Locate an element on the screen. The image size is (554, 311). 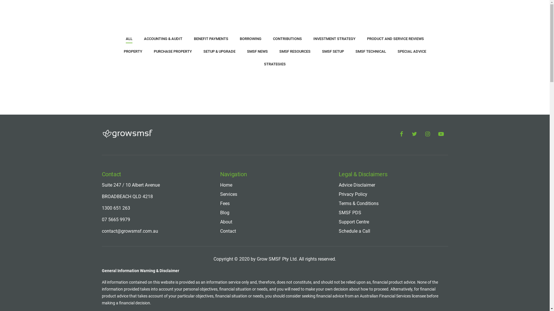
US Stocks is located at coordinates (289, 108).